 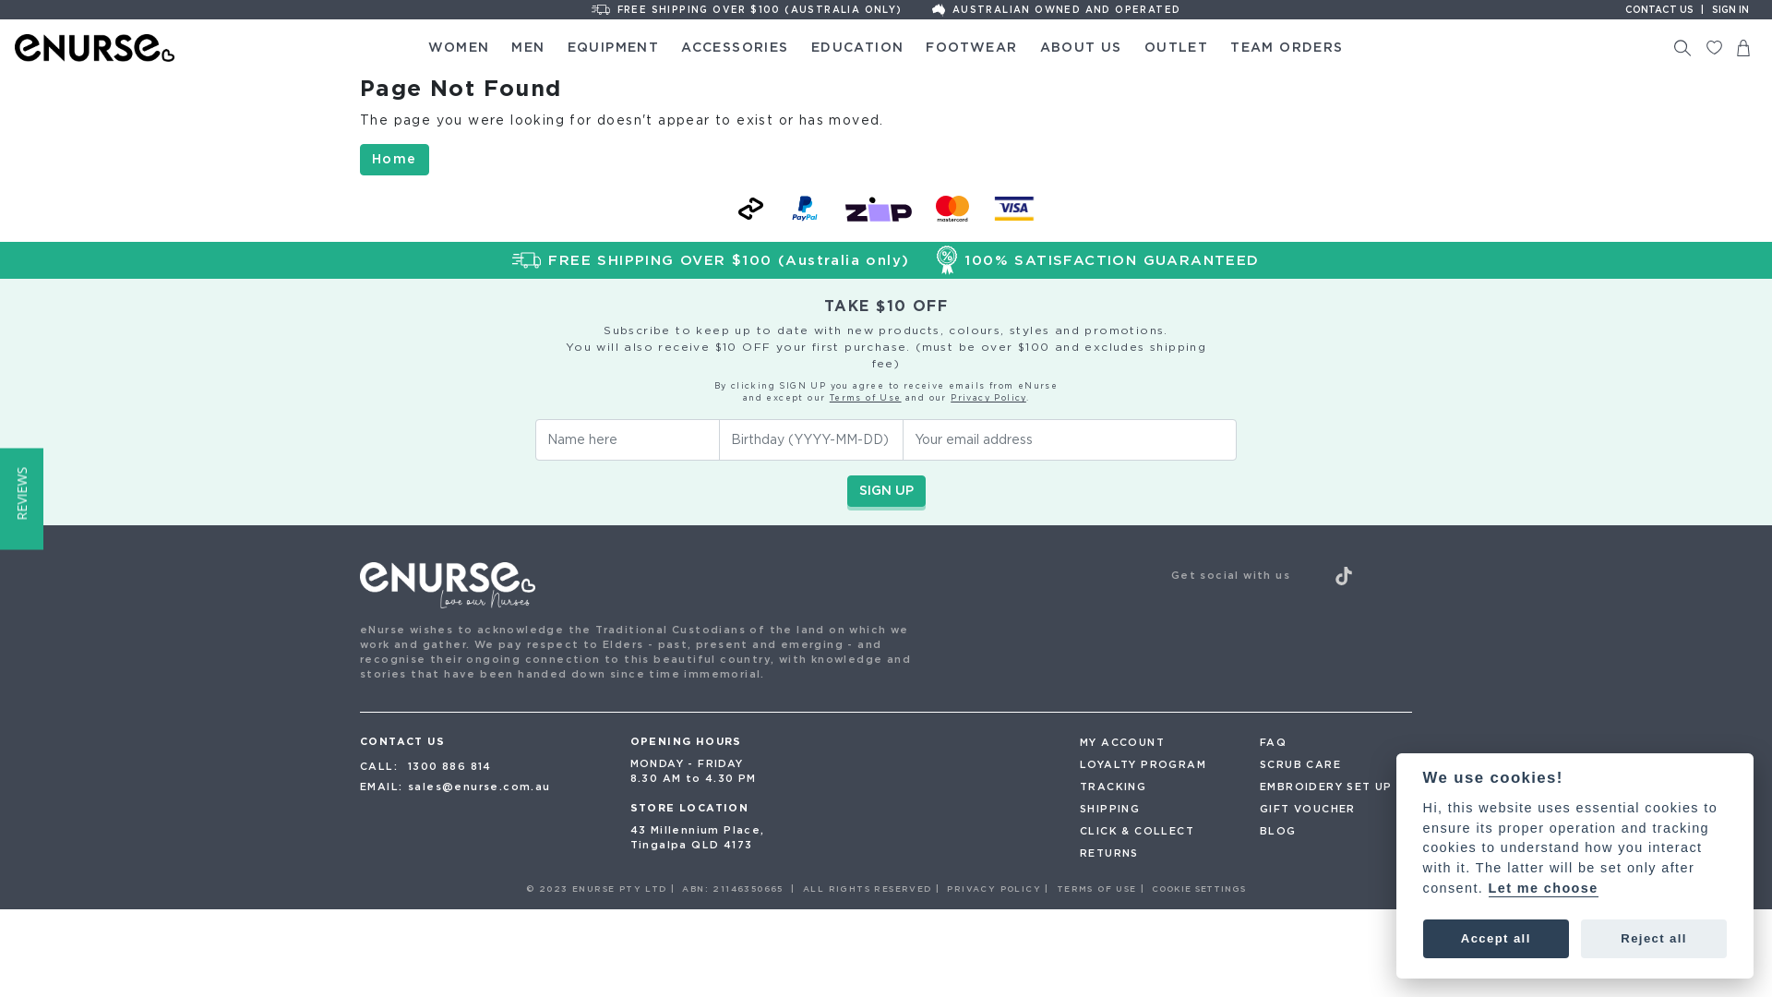 I want to click on Privacy Policy, so click(x=988, y=397).